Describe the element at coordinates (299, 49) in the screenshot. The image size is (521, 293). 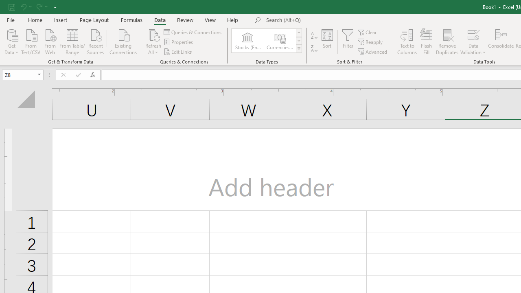
I see `Data Types` at that location.